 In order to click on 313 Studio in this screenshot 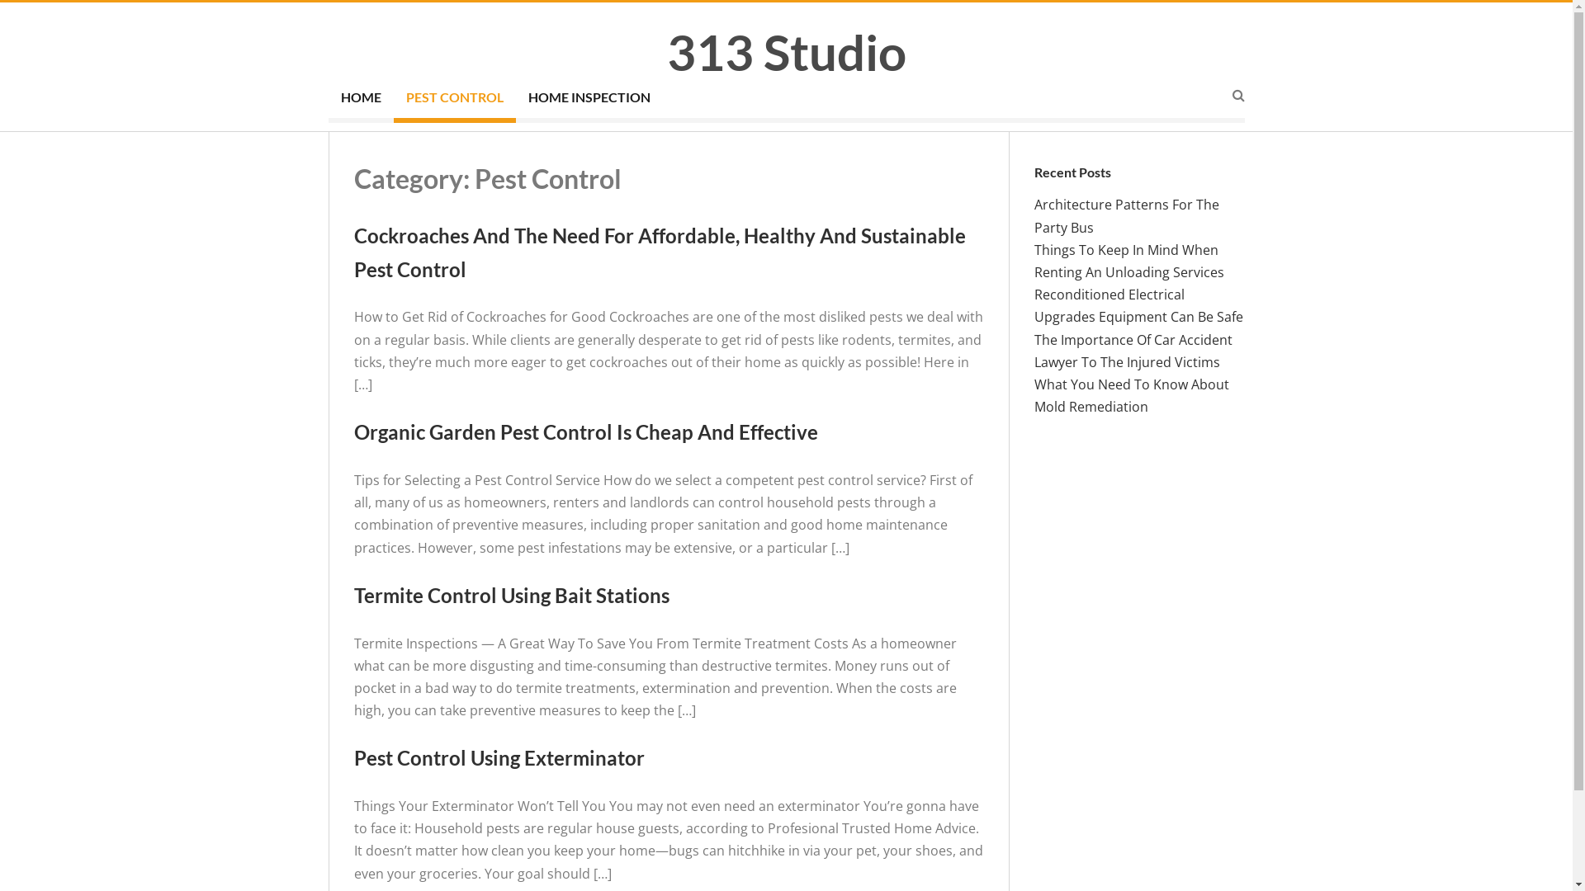, I will do `click(787, 52)`.